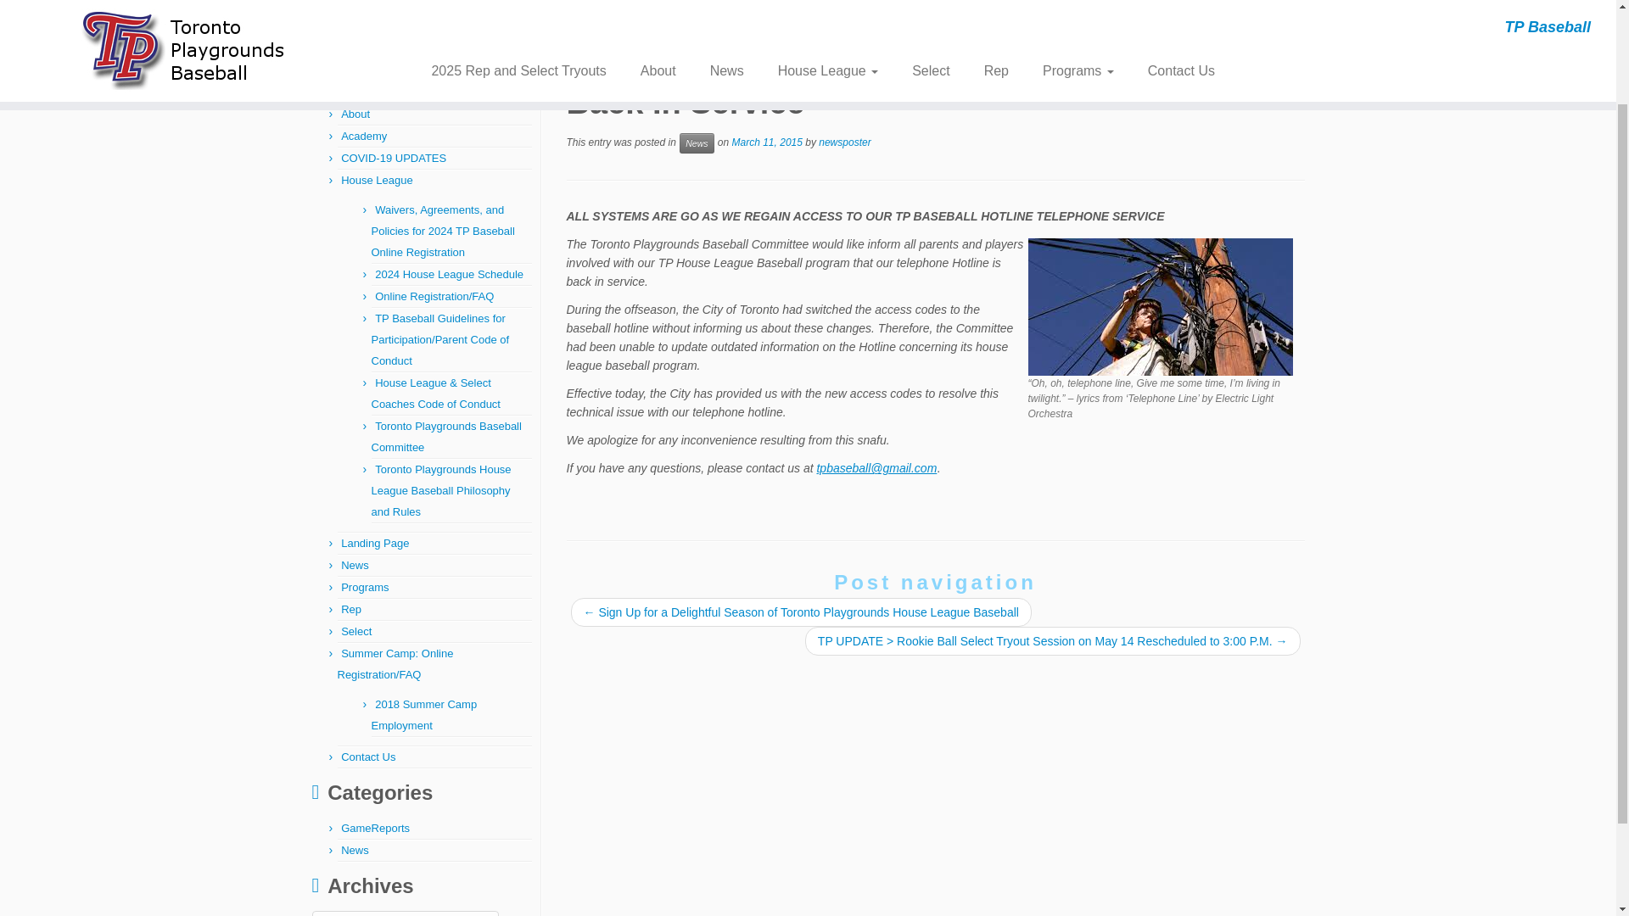 Image resolution: width=1629 pixels, height=916 pixels. Describe the element at coordinates (355, 631) in the screenshot. I see `Select` at that location.